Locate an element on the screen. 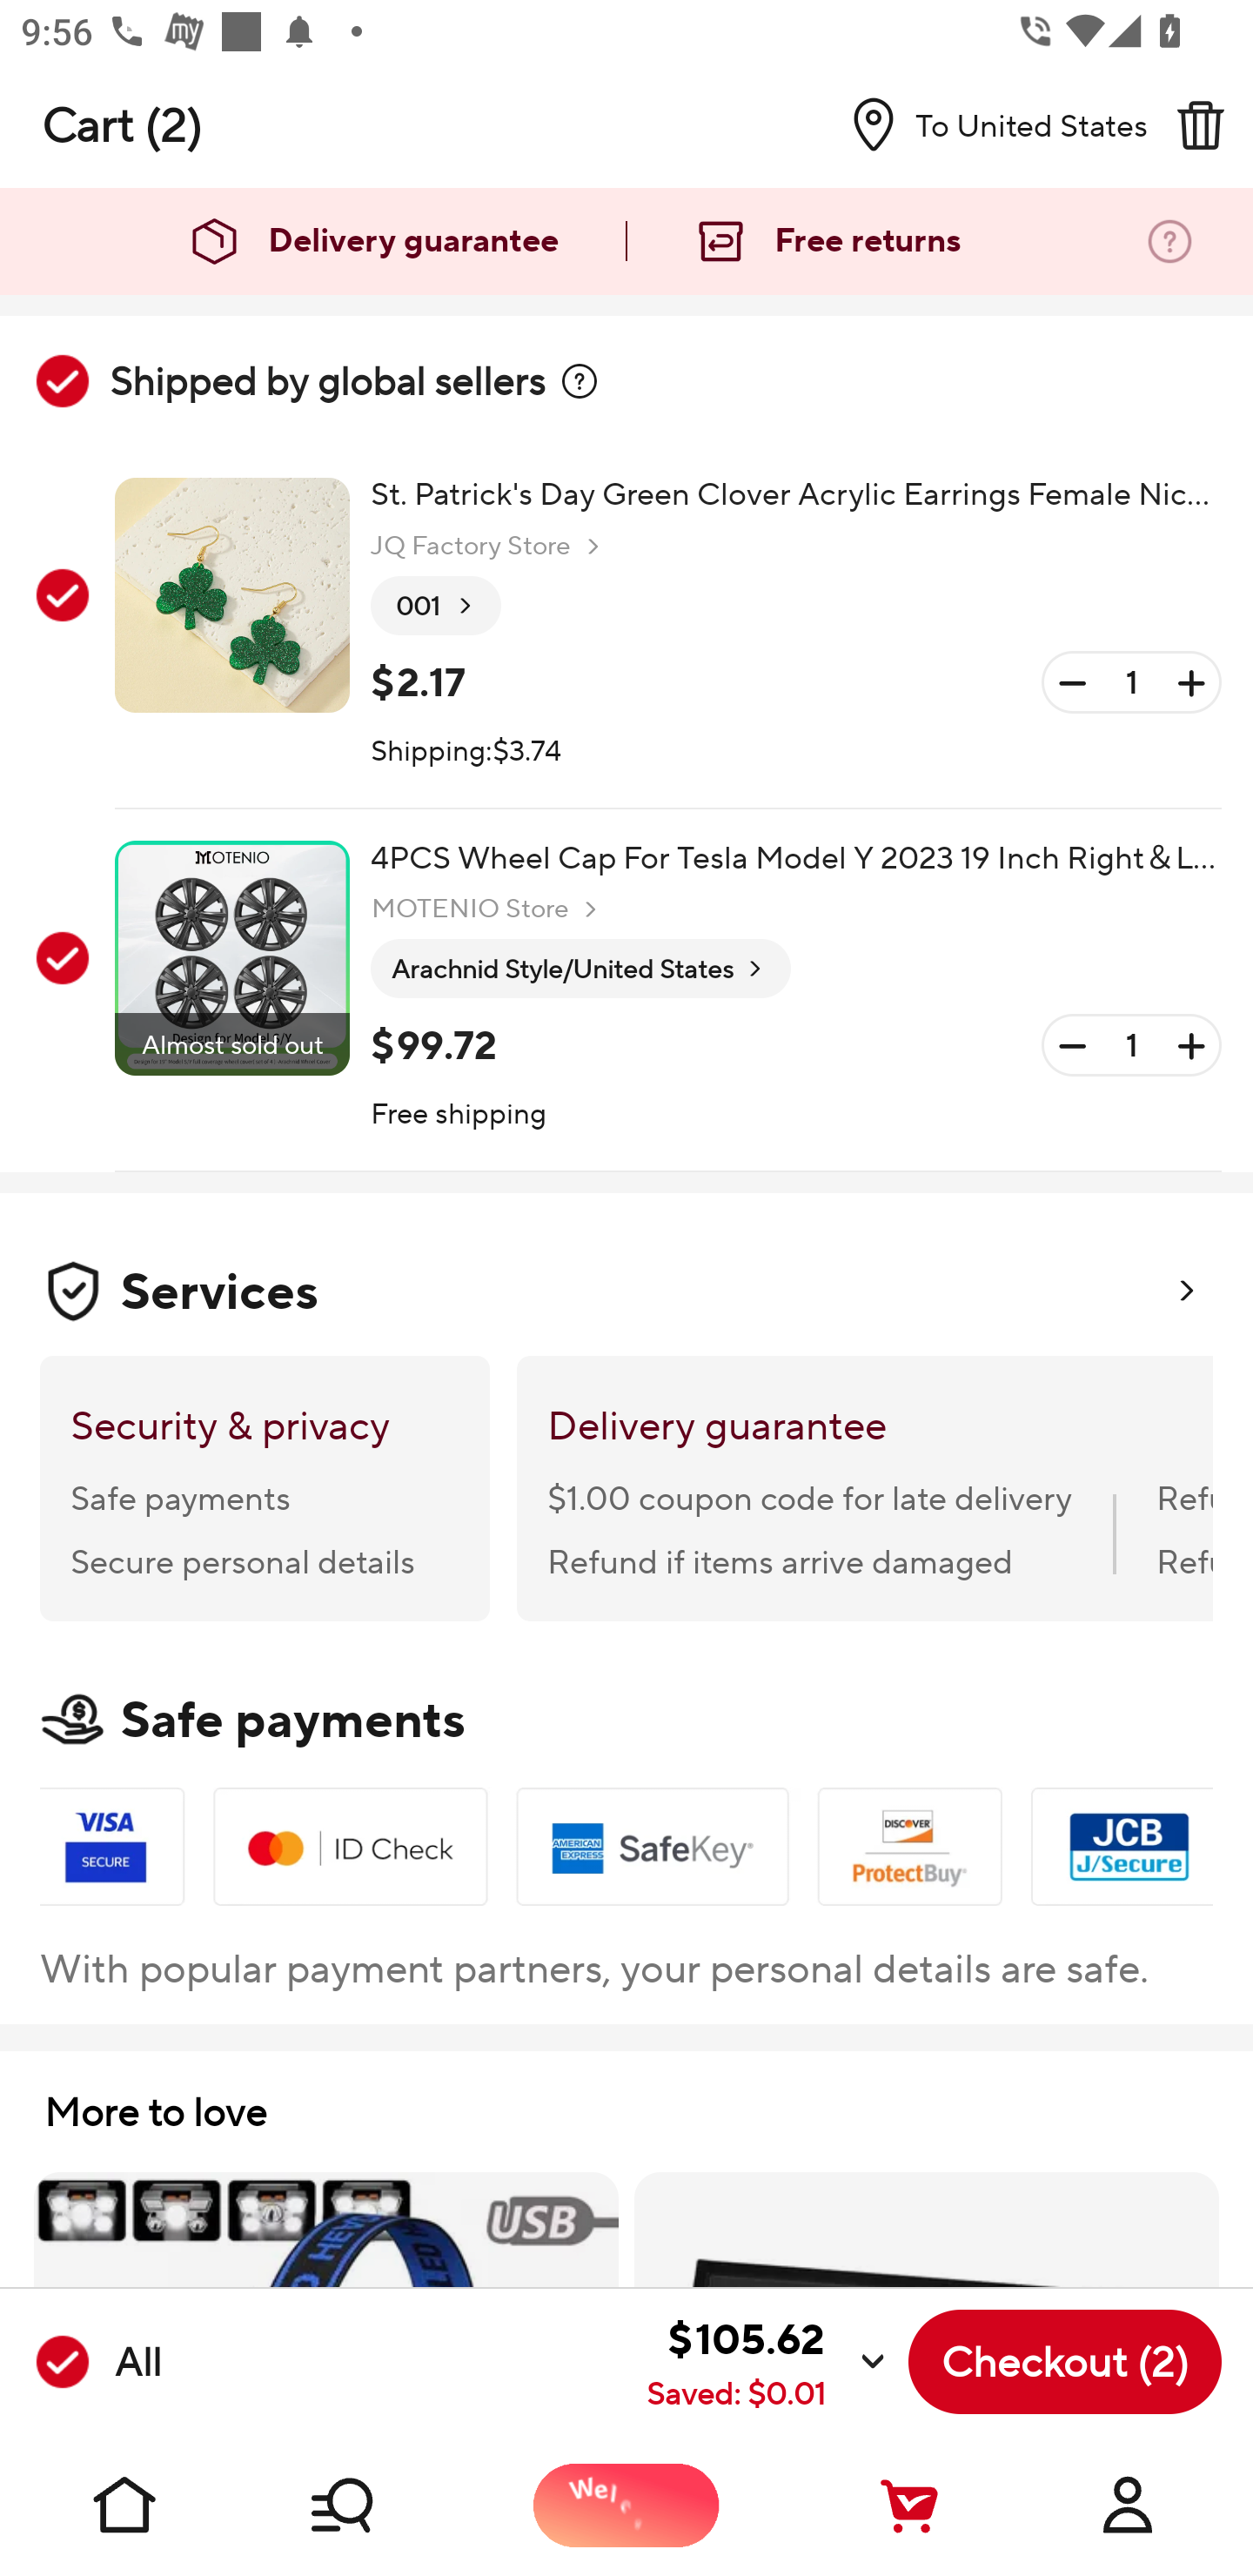 This screenshot has width=1253, height=2576. Account is located at coordinates (1128, 2505).